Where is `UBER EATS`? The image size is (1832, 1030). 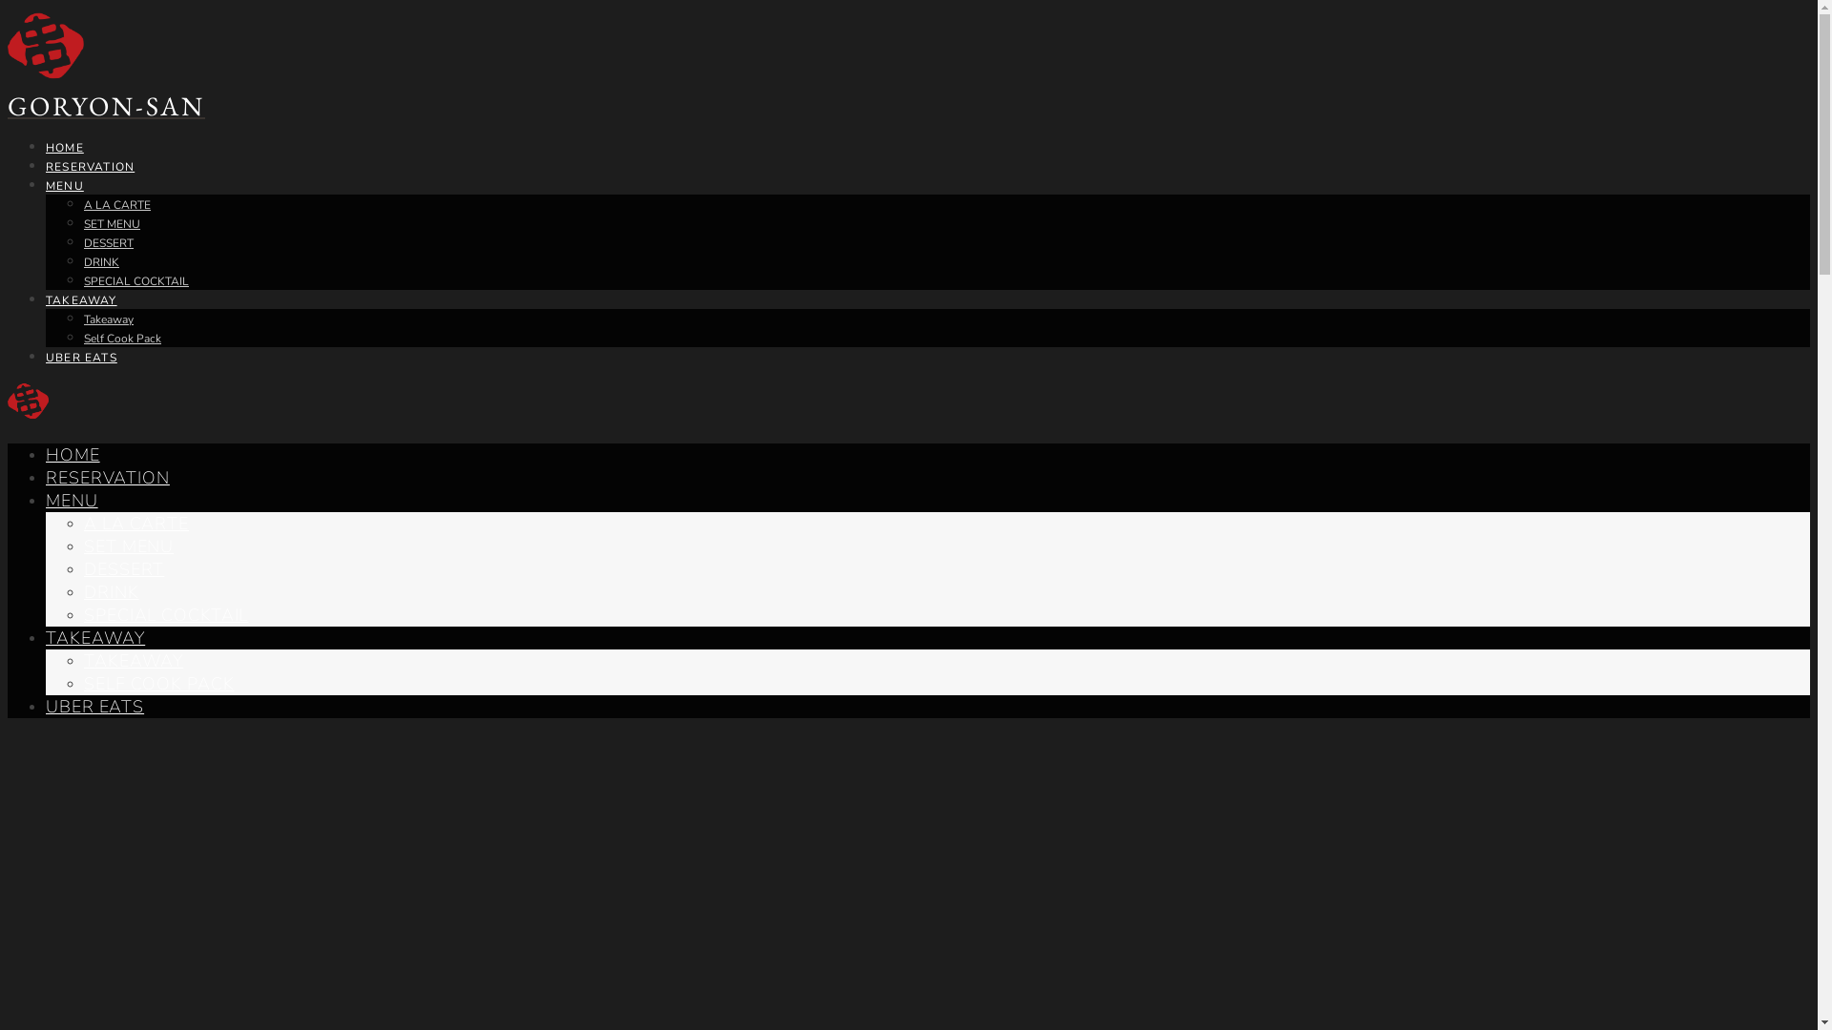
UBER EATS is located at coordinates (95, 707).